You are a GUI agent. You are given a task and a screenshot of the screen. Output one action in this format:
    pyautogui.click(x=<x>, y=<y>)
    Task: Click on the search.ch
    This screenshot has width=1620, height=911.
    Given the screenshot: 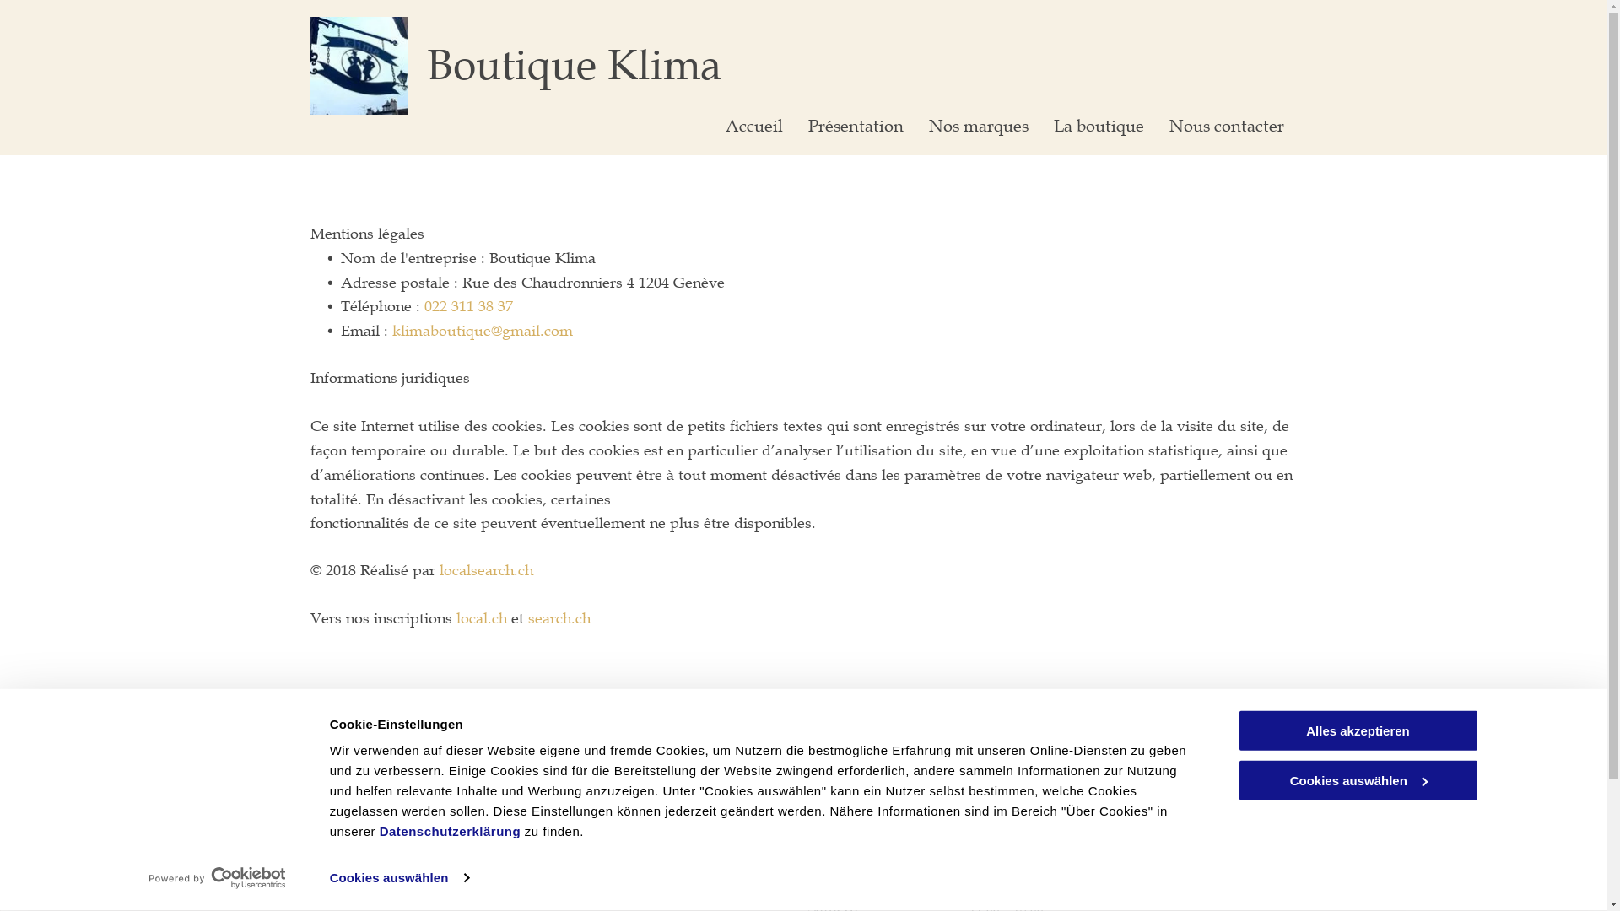 What is the action you would take?
    pyautogui.click(x=559, y=618)
    